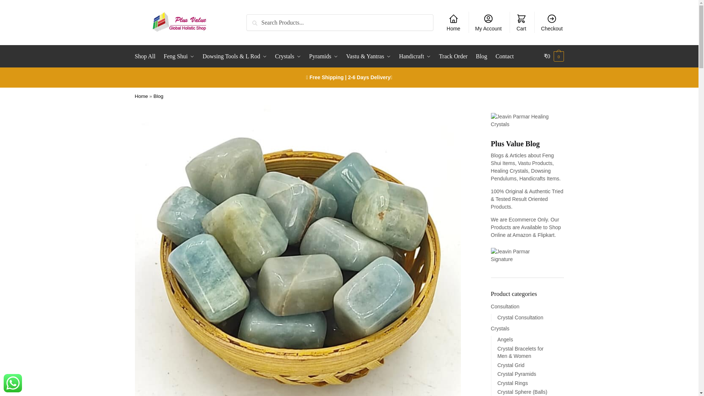 The width and height of the screenshot is (704, 396). What do you see at coordinates (453, 22) in the screenshot?
I see `Home` at bounding box center [453, 22].